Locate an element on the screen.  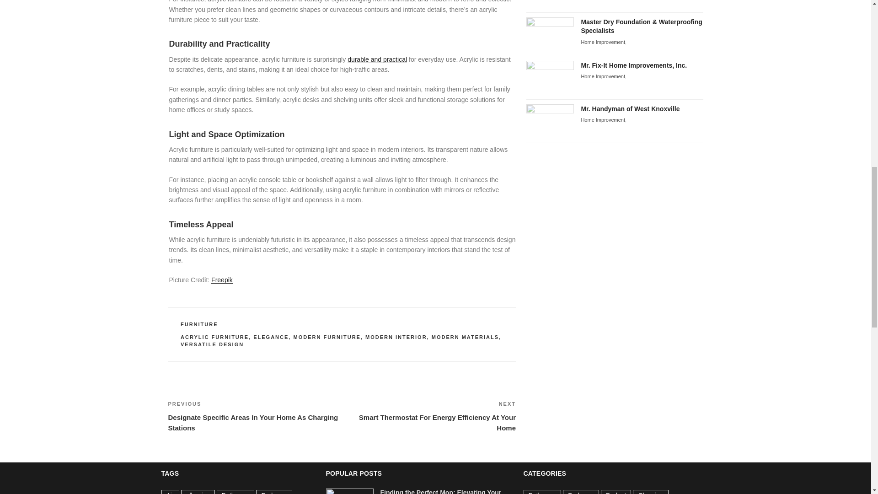
MODERN MATERIALS is located at coordinates (465, 337).